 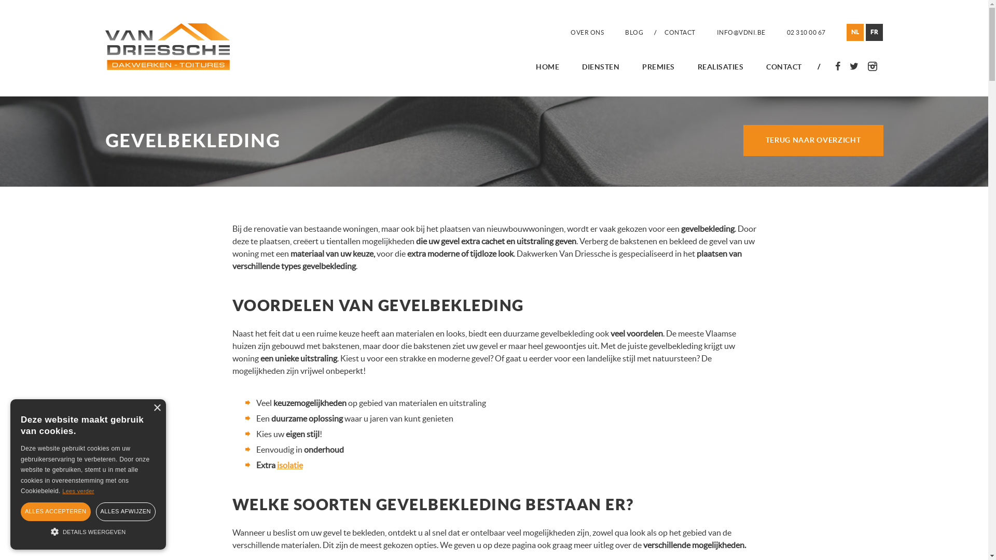 What do you see at coordinates (741, 32) in the screenshot?
I see `INFO@VDNI.BE` at bounding box center [741, 32].